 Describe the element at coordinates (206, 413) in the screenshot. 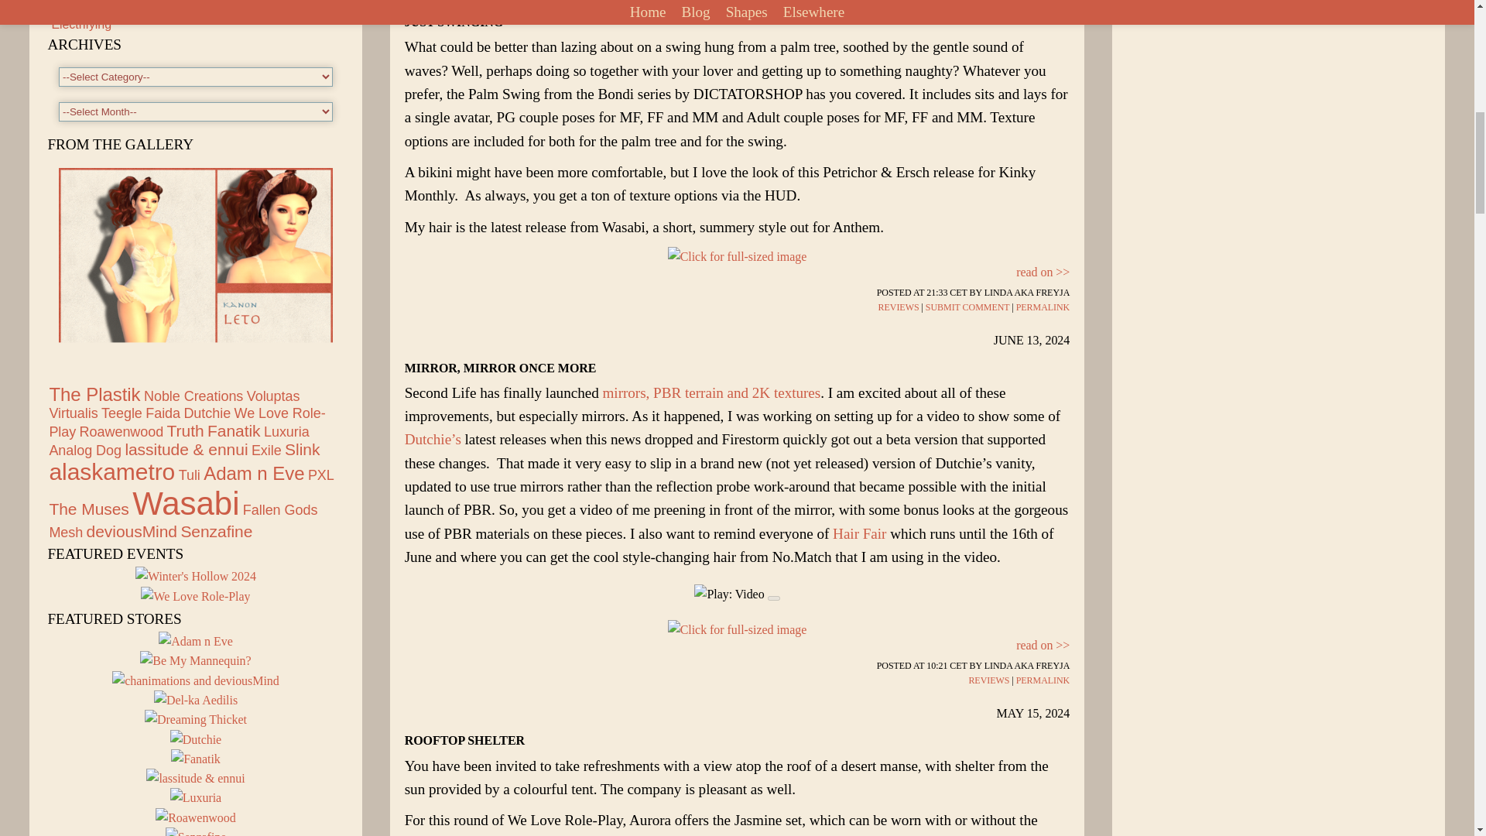

I see `Dutchie` at that location.